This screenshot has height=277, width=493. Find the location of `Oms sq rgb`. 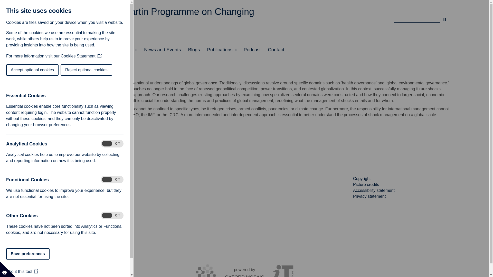

Oms sq rgb is located at coordinates (64, 201).